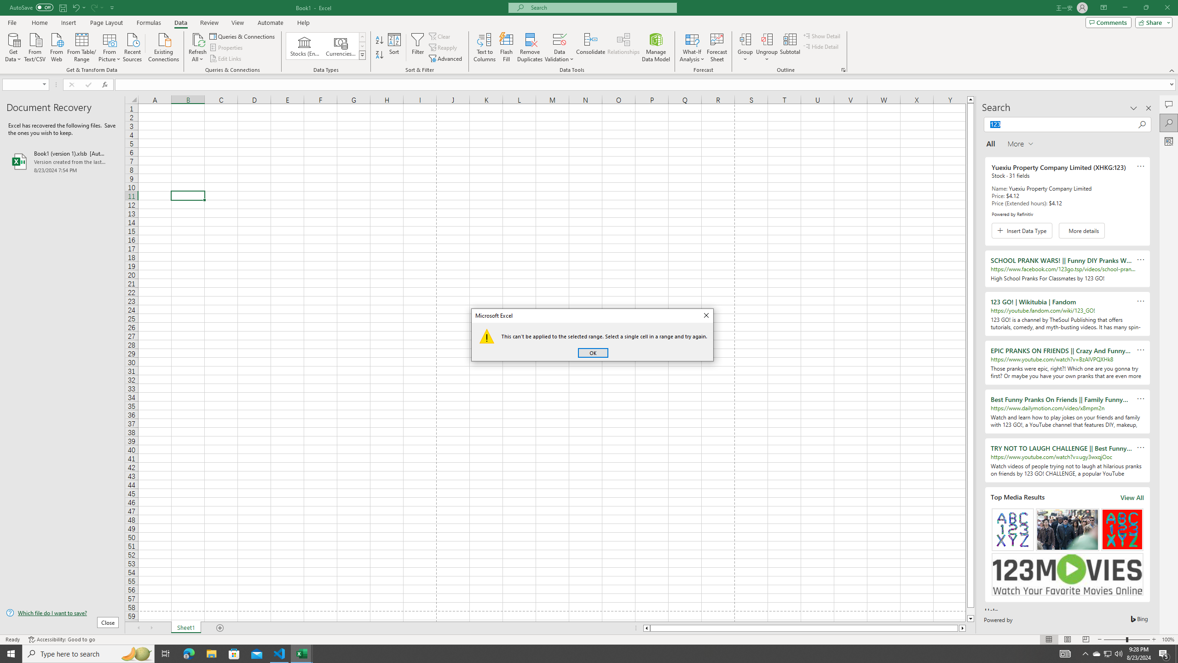 Image resolution: width=1178 pixels, height=663 pixels. I want to click on Class: MsoCommandBar, so click(589, 37).